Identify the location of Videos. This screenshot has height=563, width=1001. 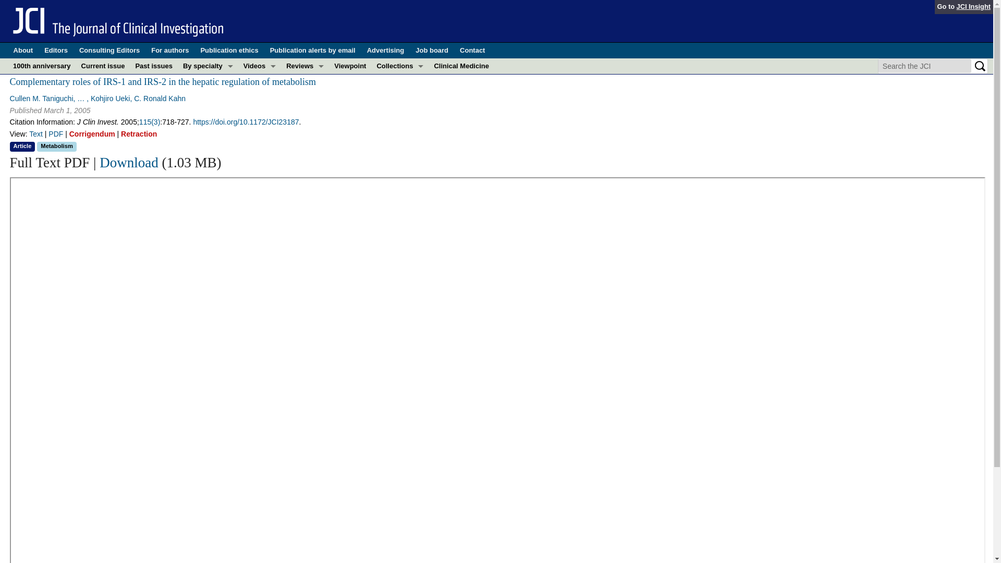
(260, 66).